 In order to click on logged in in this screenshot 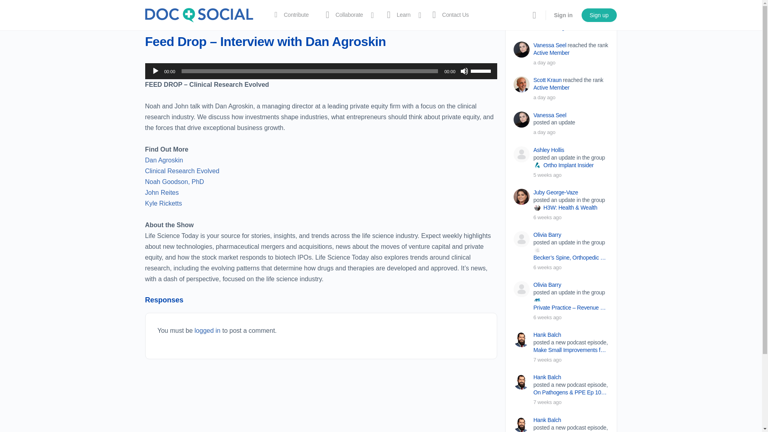, I will do `click(207, 330)`.